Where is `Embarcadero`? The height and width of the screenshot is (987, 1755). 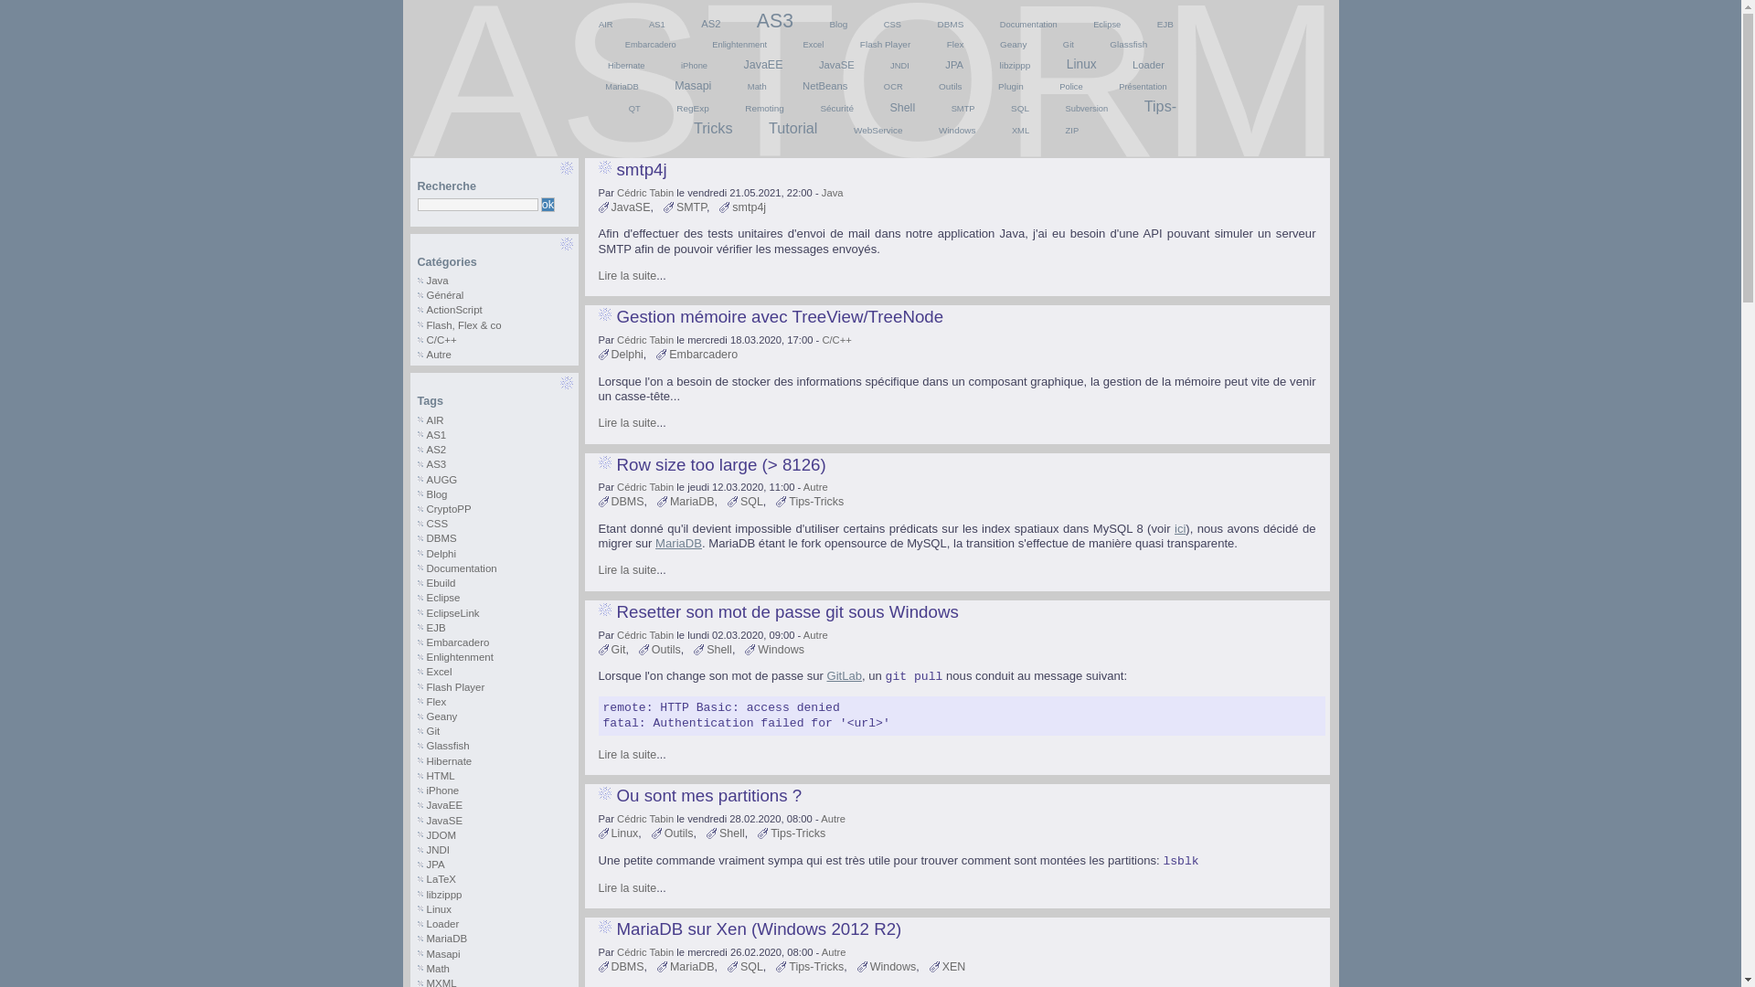
Embarcadero is located at coordinates (457, 642).